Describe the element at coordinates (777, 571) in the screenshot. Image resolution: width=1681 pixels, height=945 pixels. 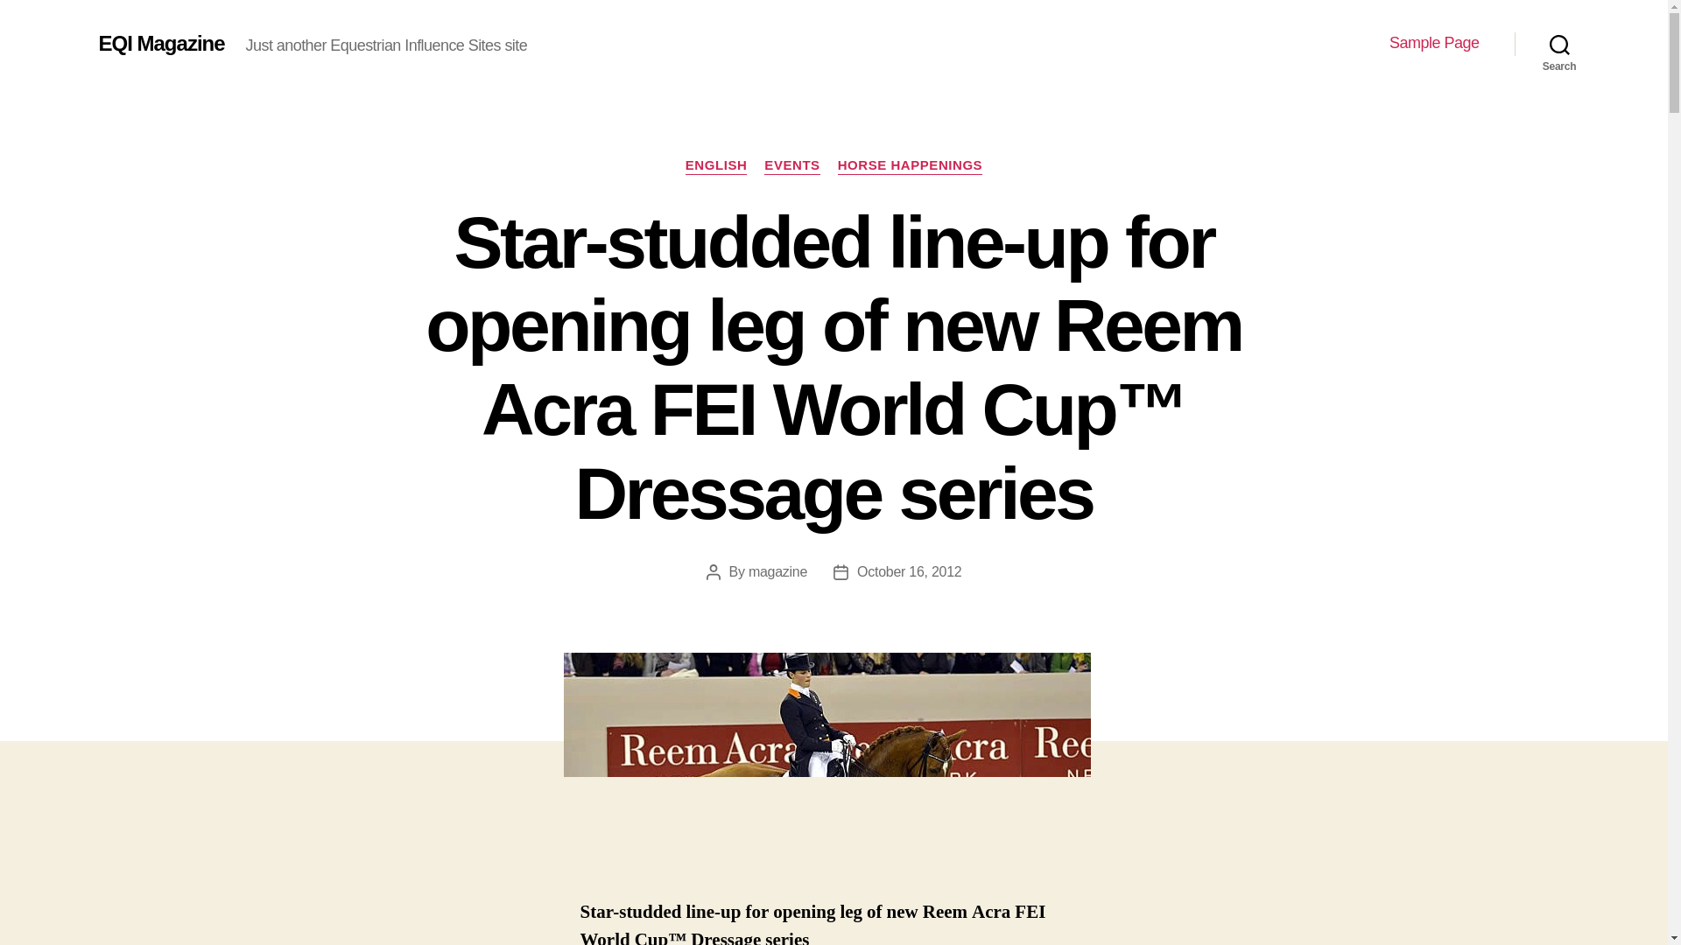
I see `magazine` at that location.